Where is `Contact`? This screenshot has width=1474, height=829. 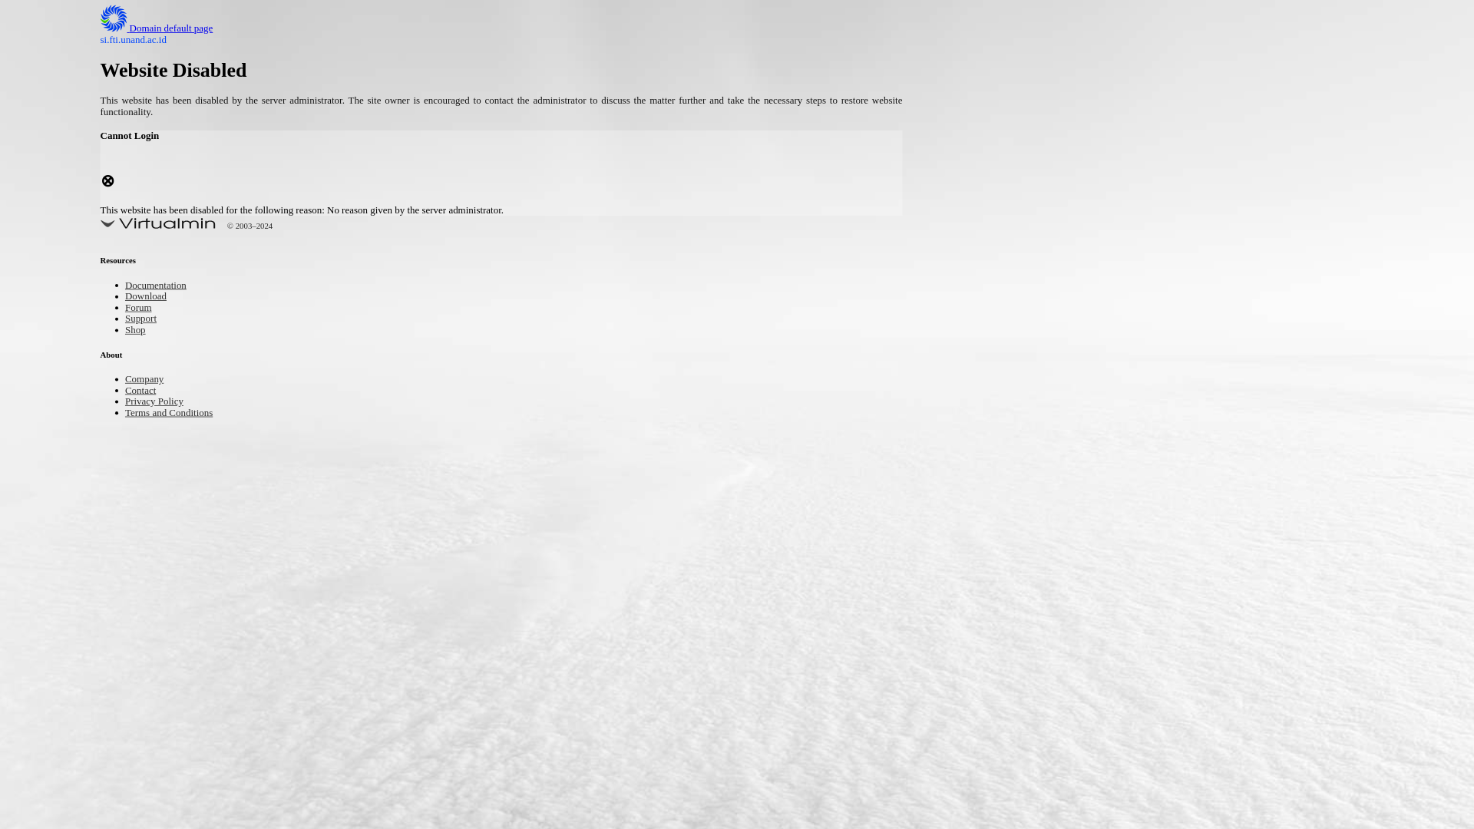
Contact is located at coordinates (144, 391).